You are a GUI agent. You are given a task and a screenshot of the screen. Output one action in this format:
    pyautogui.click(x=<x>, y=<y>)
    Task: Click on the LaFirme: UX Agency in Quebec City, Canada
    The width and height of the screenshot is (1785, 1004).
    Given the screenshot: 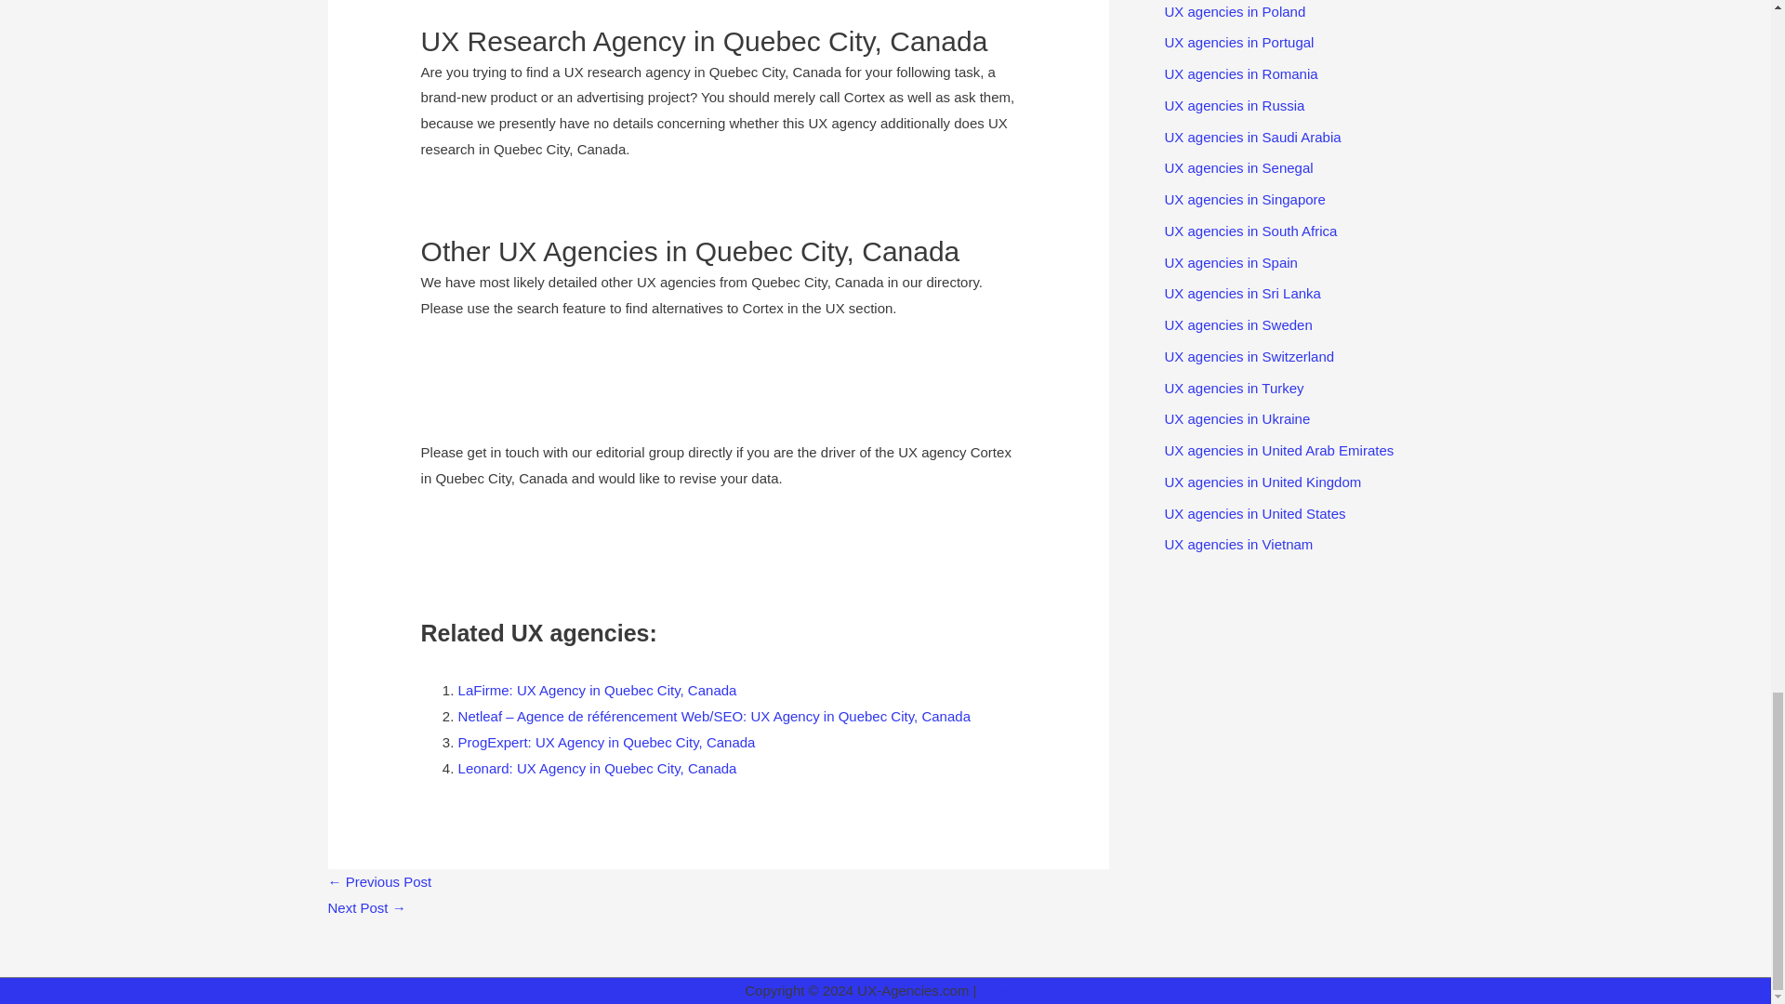 What is the action you would take?
    pyautogui.click(x=597, y=690)
    